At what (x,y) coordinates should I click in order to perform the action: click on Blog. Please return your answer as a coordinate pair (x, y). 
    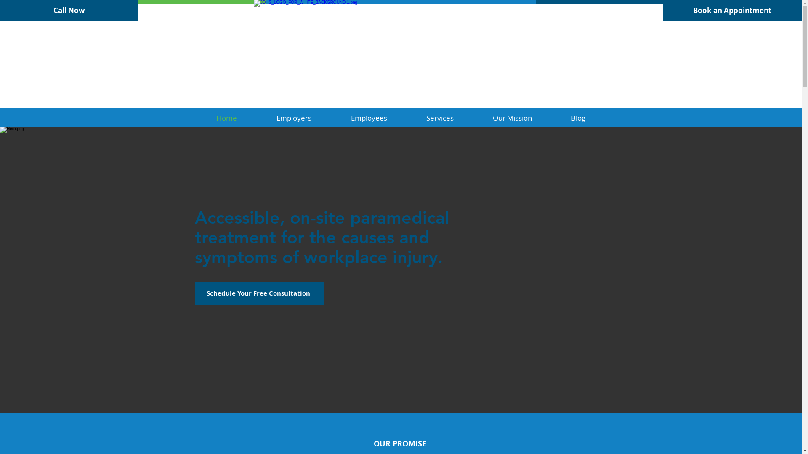
    Looking at the image, I should click on (578, 118).